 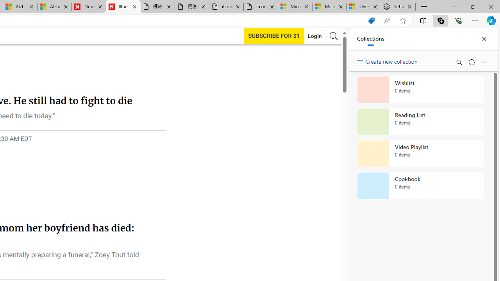 What do you see at coordinates (388, 60) in the screenshot?
I see `Create new collection` at bounding box center [388, 60].